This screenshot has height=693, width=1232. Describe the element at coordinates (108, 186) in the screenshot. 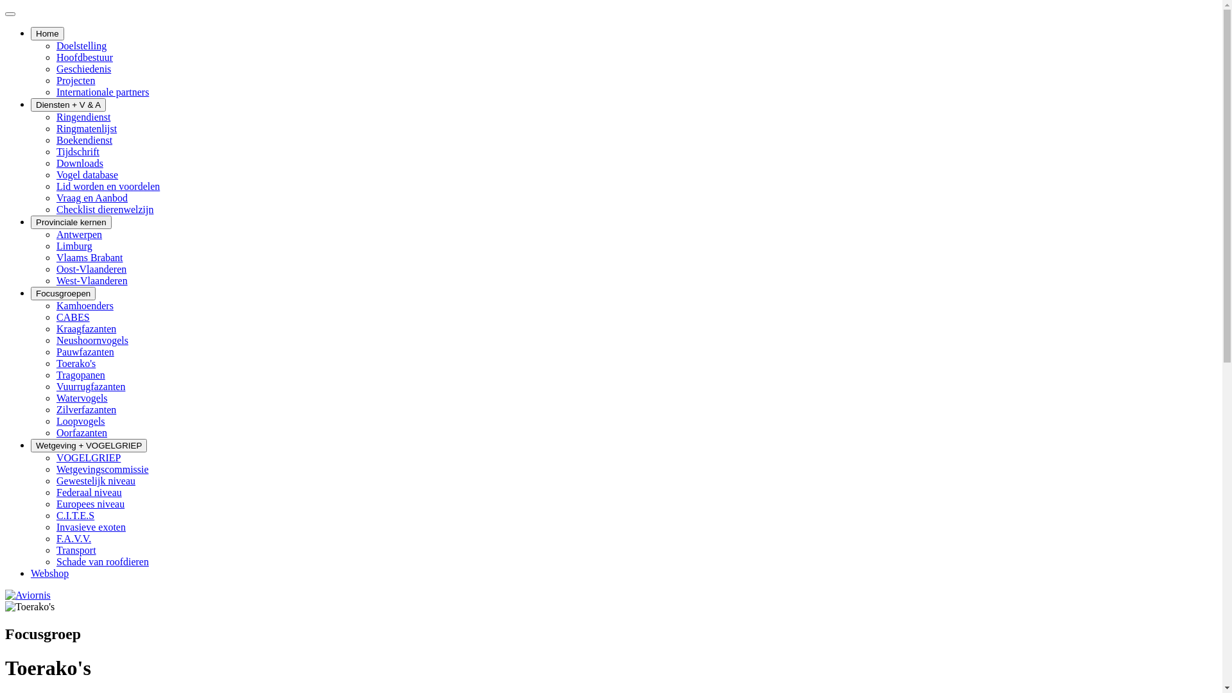

I see `Lid worden en voordelen` at that location.